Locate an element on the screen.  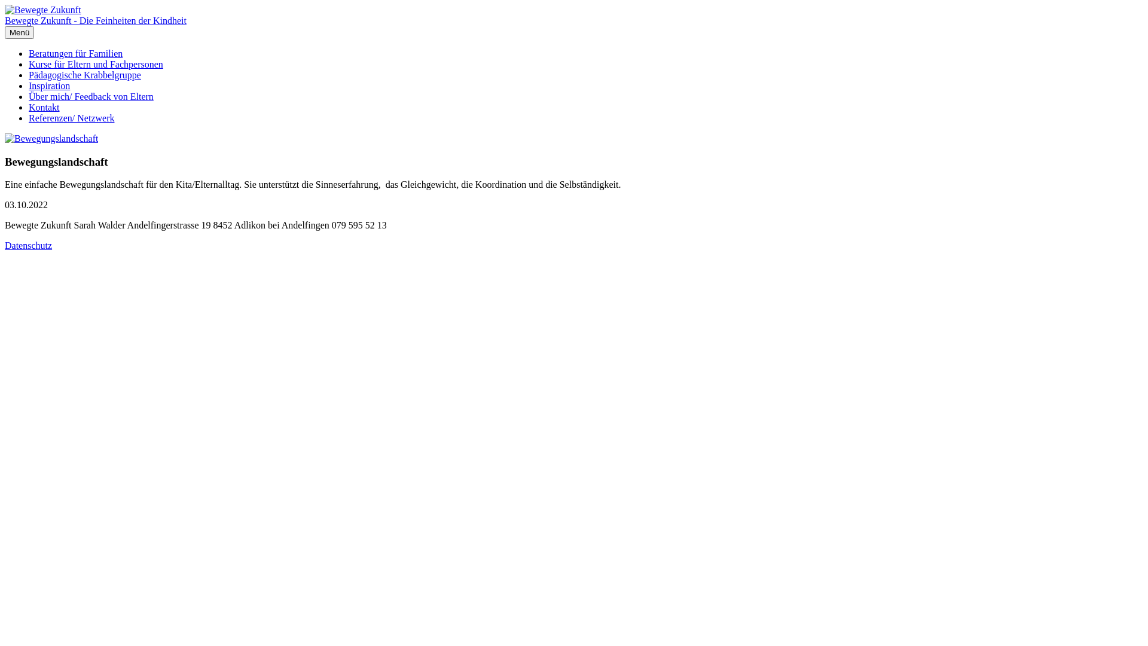
Kontakt is located at coordinates (44, 108).